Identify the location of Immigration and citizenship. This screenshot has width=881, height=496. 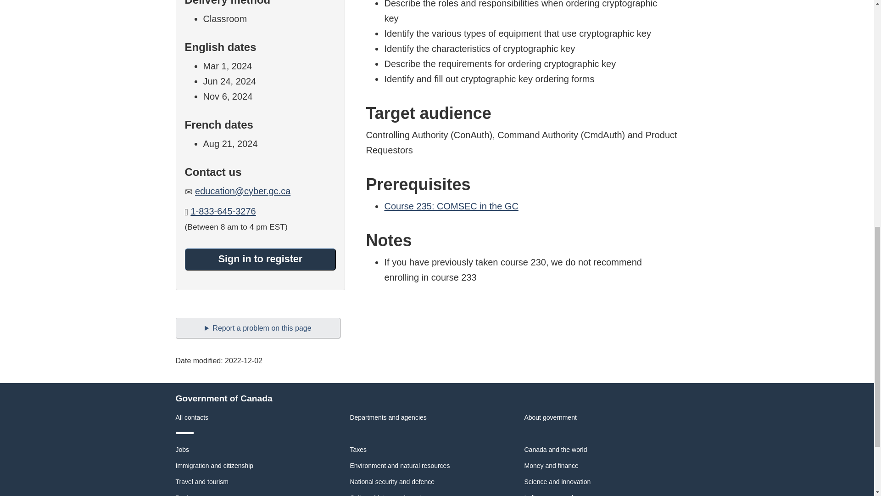
(214, 465).